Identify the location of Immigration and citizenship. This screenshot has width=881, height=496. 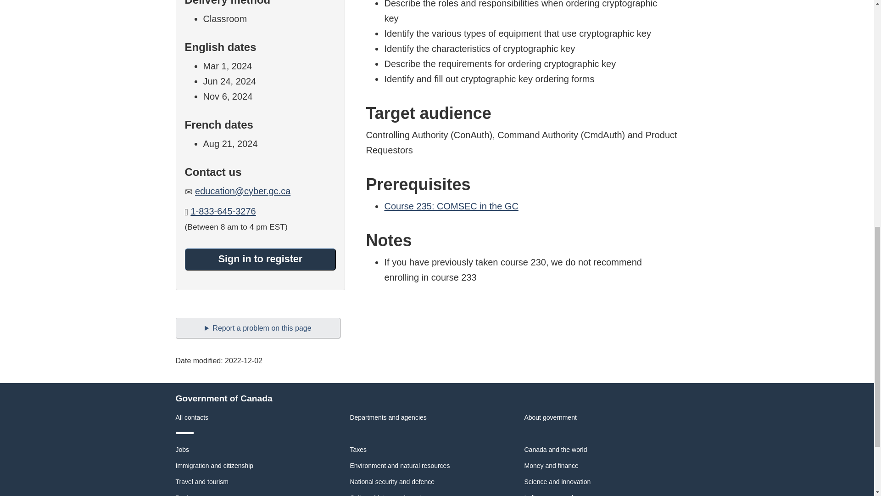
(214, 465).